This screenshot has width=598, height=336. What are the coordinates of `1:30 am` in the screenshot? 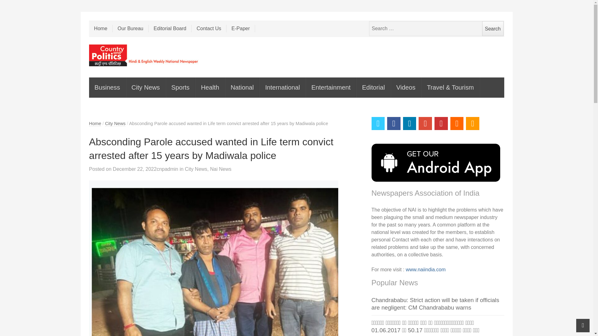 It's located at (135, 169).